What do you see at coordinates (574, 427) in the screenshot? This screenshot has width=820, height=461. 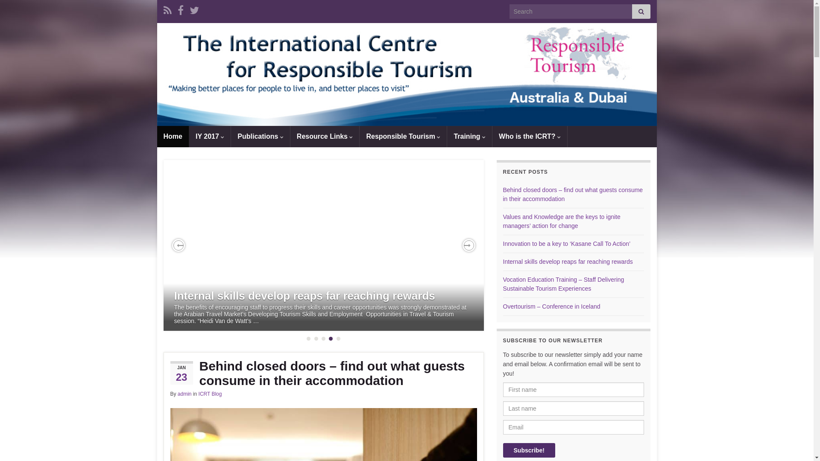 I see `Email` at bounding box center [574, 427].